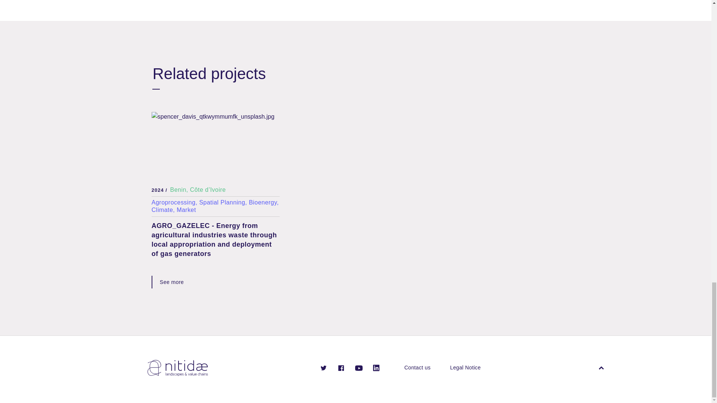 The image size is (717, 403). I want to click on See more, so click(172, 282).